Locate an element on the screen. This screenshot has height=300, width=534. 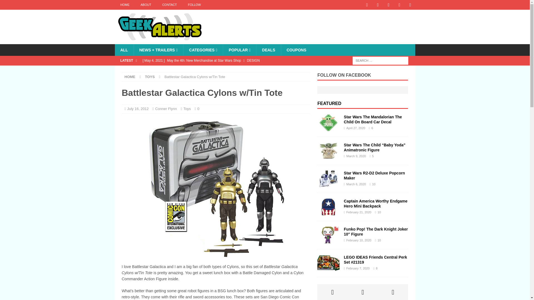
Search is located at coordinates (21, 4).